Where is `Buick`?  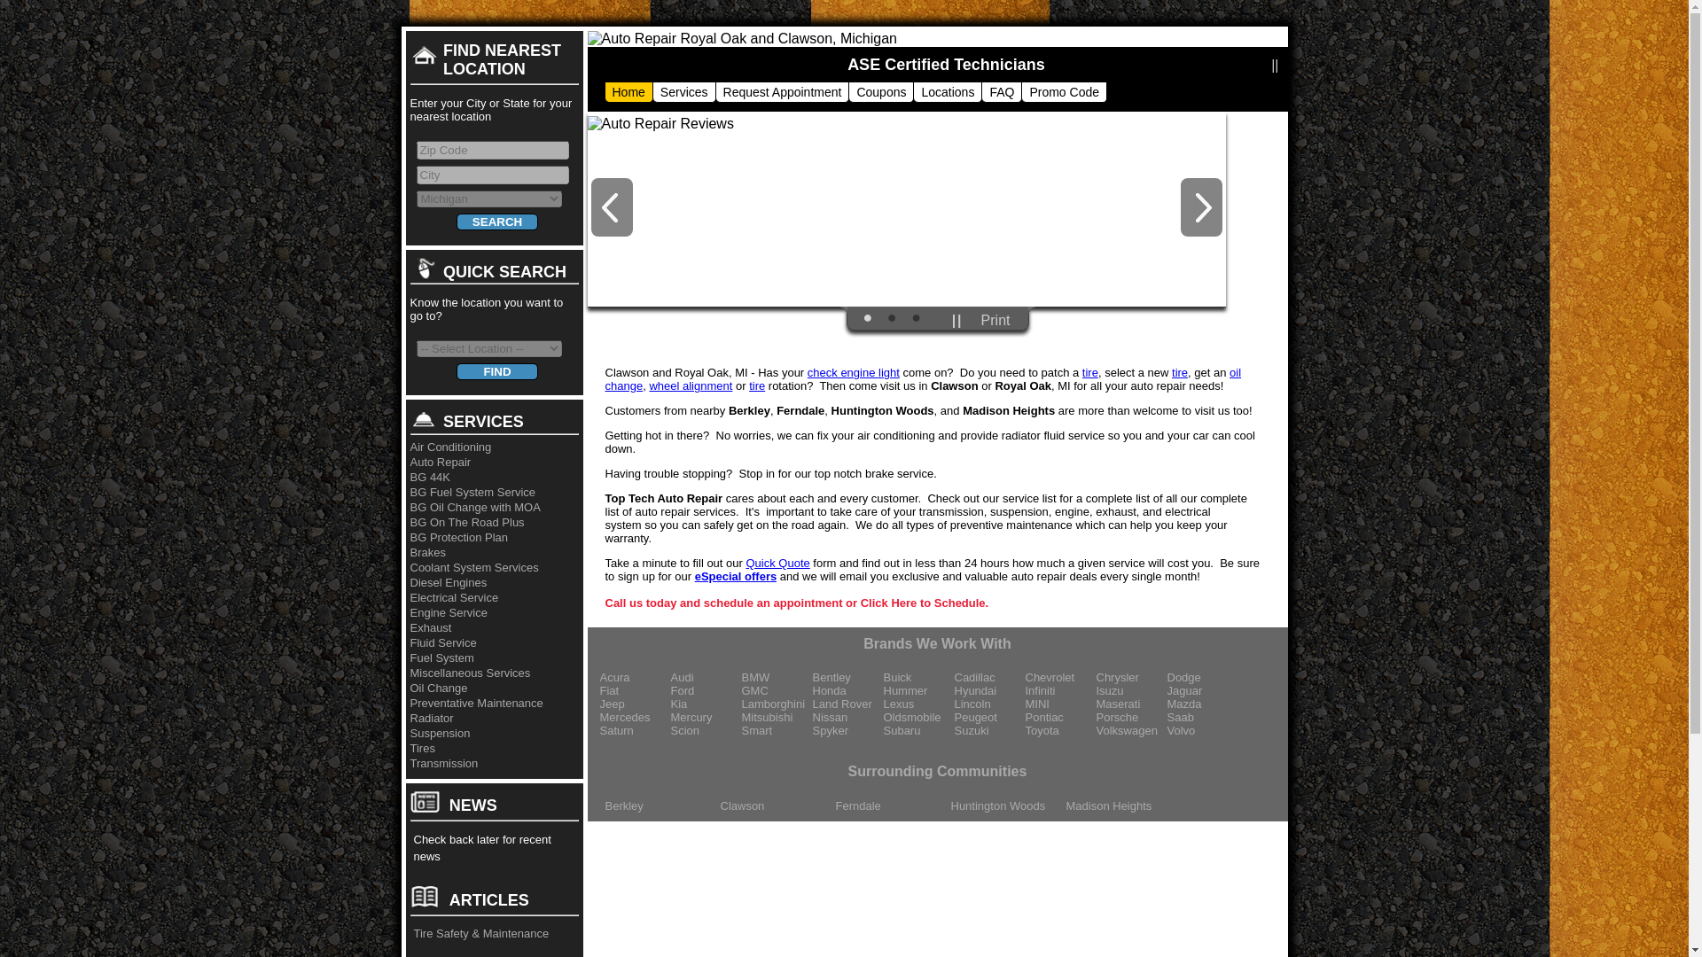 Buick is located at coordinates (918, 677).